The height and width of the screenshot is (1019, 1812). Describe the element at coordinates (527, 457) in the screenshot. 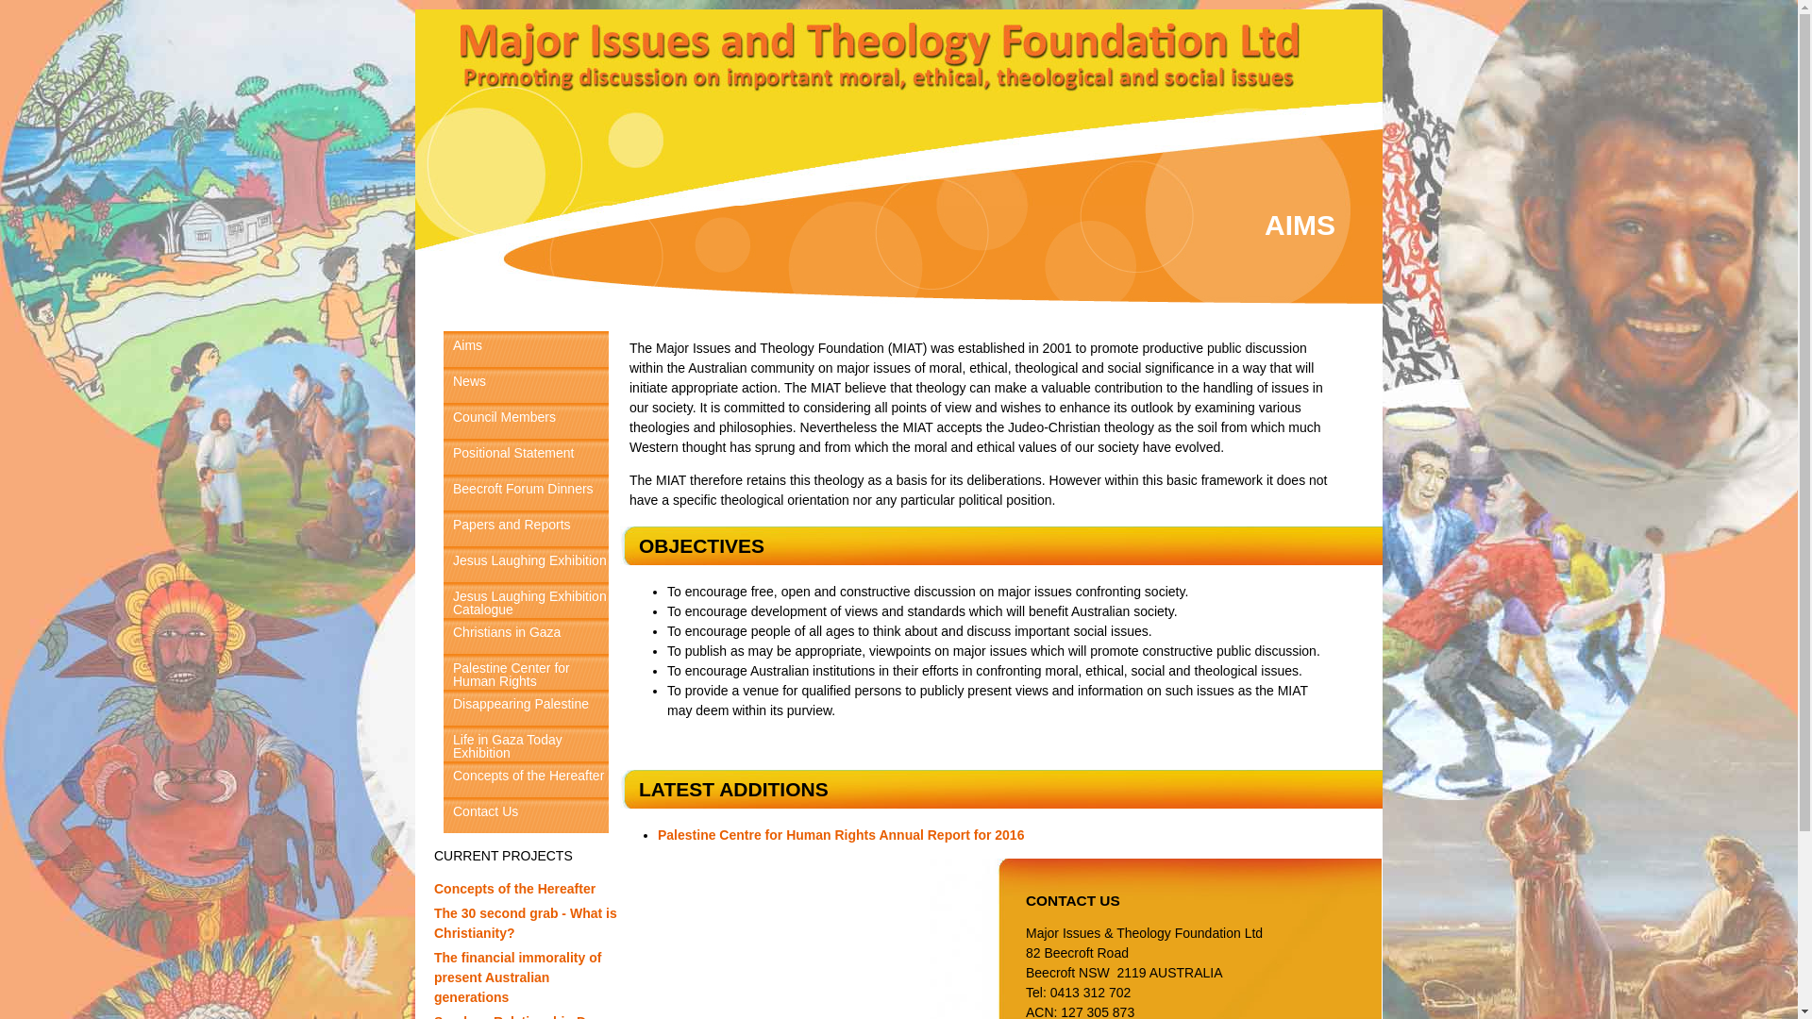

I see `Positional Statement` at that location.